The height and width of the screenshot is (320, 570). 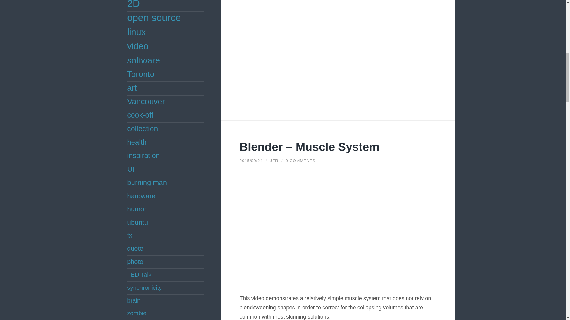 What do you see at coordinates (135, 248) in the screenshot?
I see `quote` at bounding box center [135, 248].